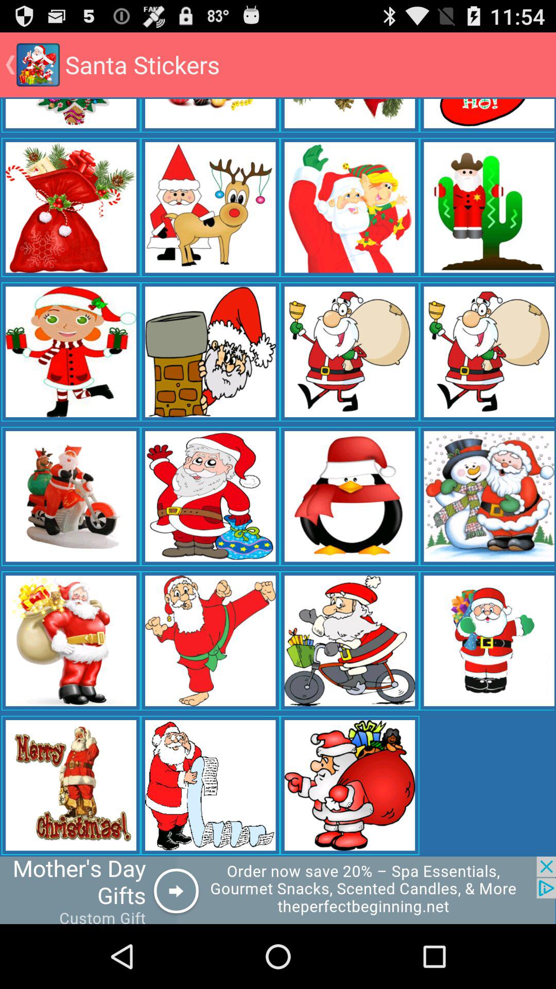 The width and height of the screenshot is (556, 989). What do you see at coordinates (71, 207) in the screenshot?
I see `select the image in the first column fifth row from the bottom` at bounding box center [71, 207].